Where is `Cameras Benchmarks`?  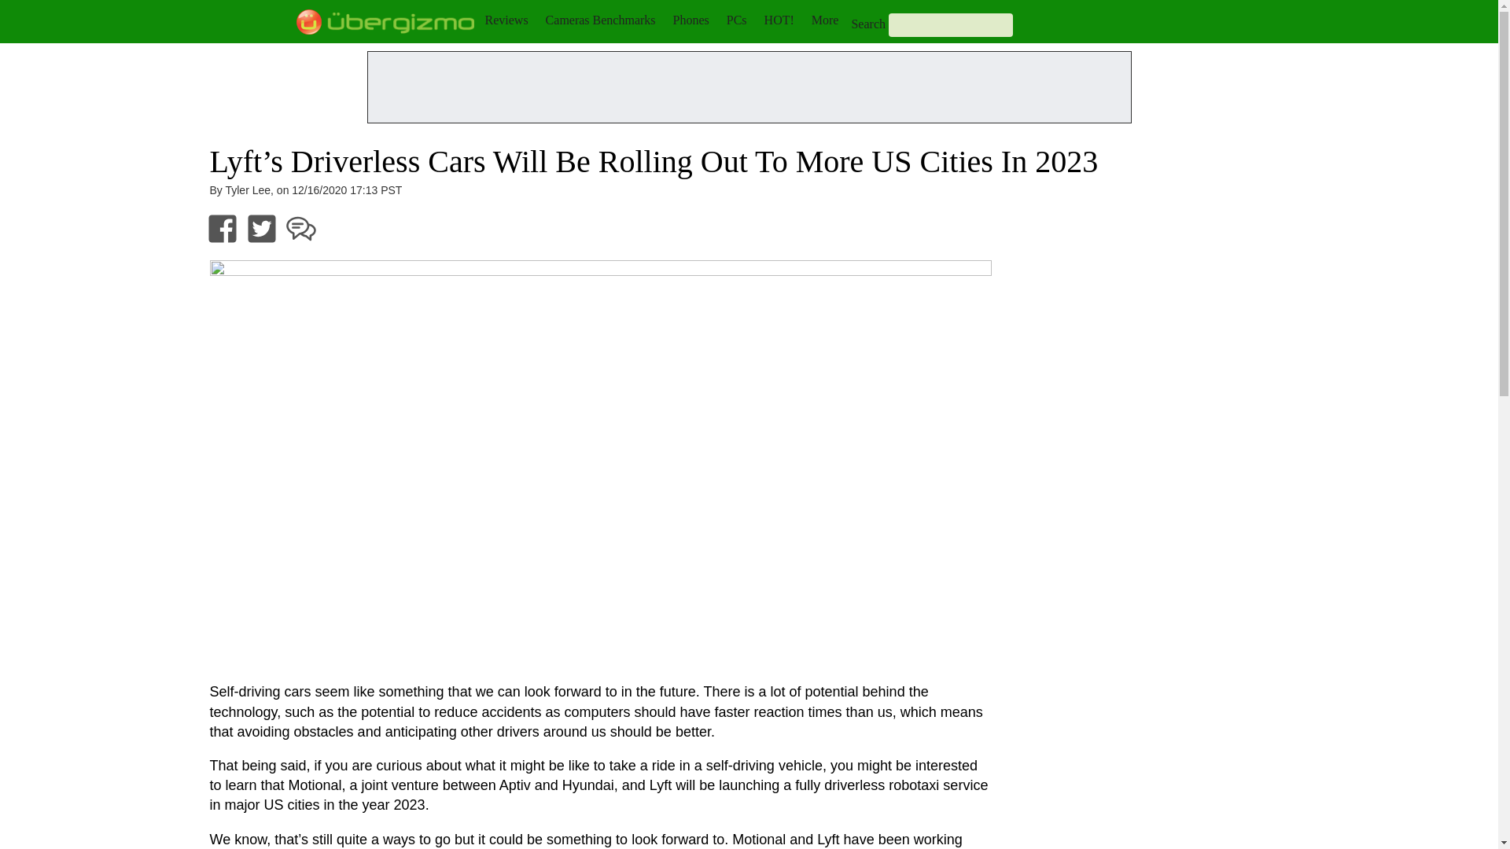
Cameras Benchmarks is located at coordinates (600, 20).